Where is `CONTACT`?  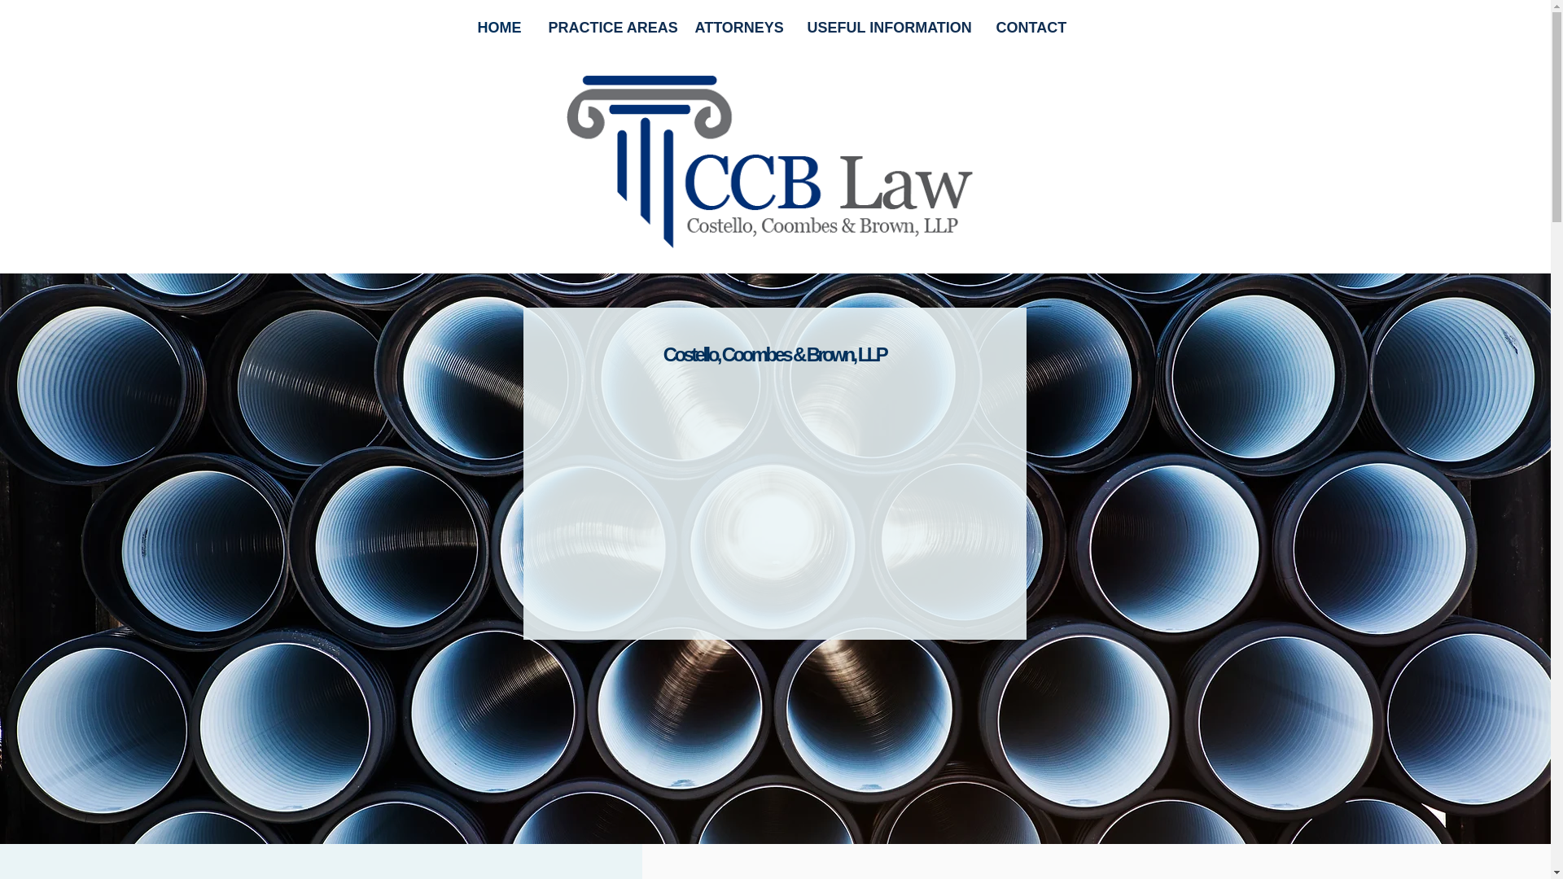 CONTACT is located at coordinates (1031, 28).